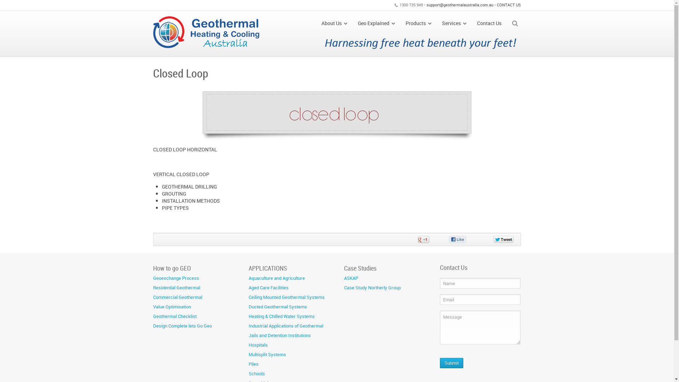 This screenshot has height=382, width=679. What do you see at coordinates (178, 297) in the screenshot?
I see `Commercial Geothermal` at bounding box center [178, 297].